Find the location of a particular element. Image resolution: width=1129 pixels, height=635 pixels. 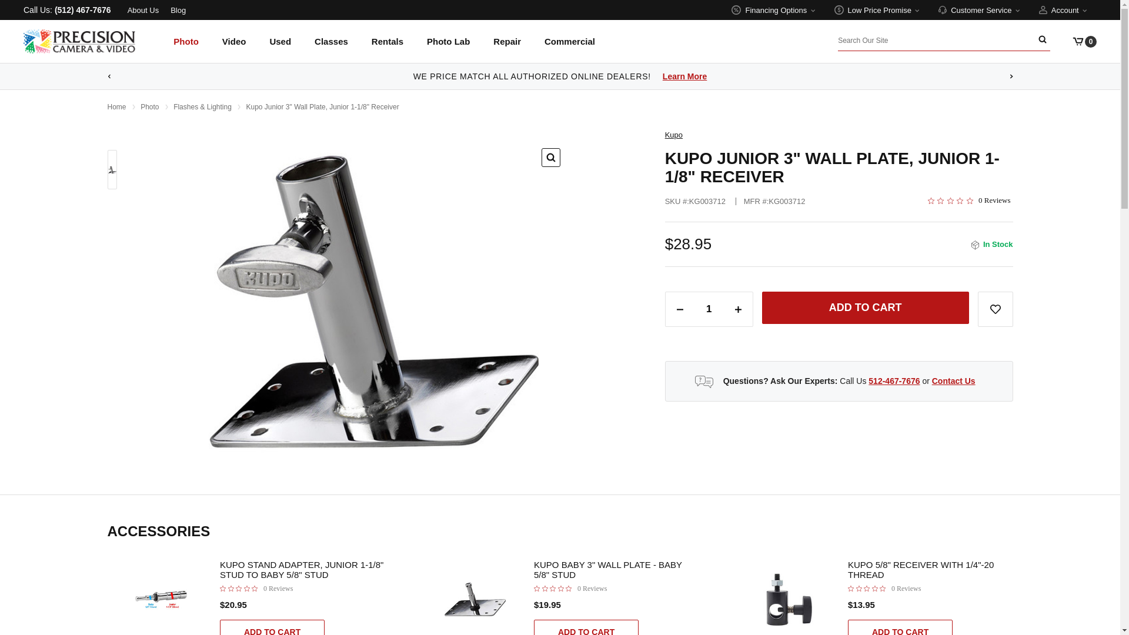

Customer Service is located at coordinates (979, 9).